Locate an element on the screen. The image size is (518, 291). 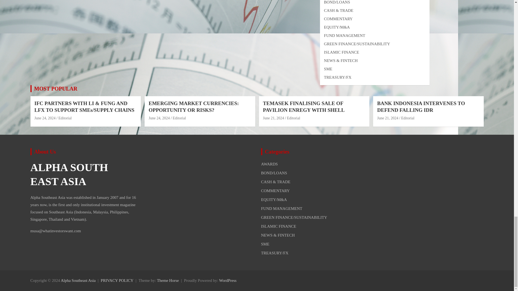
EMERGING MARKET CURRENCIES: OPPORTUNITY OR RISKS? is located at coordinates (159, 118).